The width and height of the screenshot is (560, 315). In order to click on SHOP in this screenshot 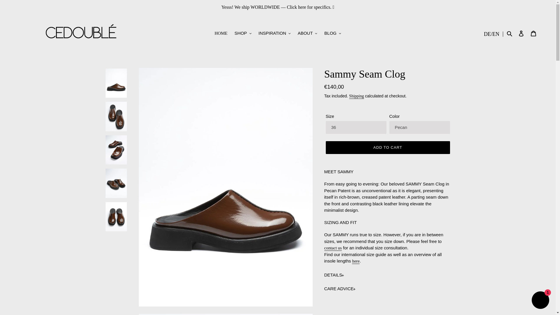, I will do `click(243, 33)`.